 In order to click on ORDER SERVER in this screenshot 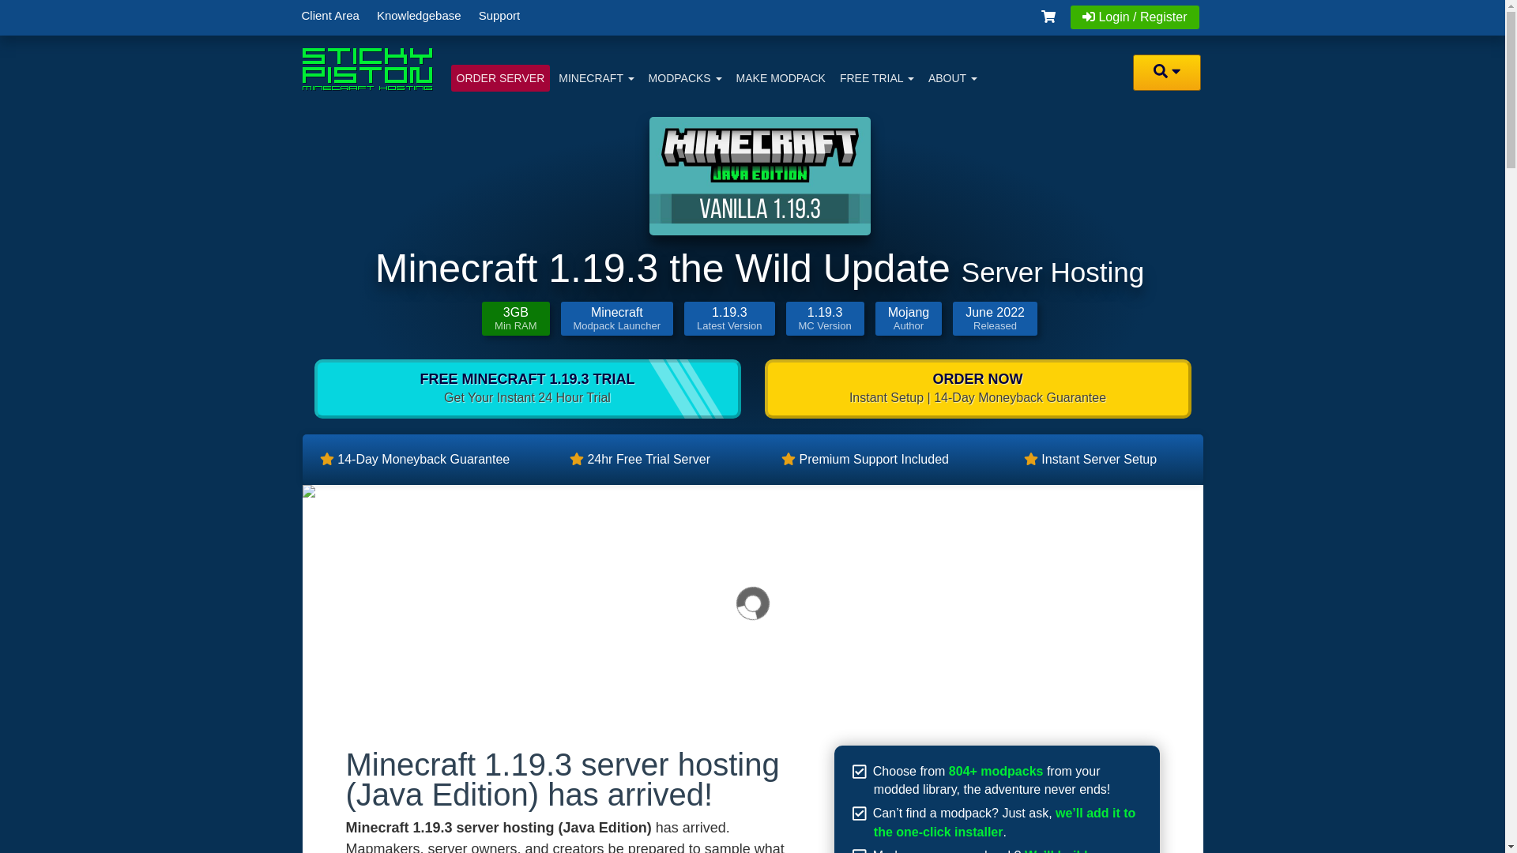, I will do `click(499, 77)`.